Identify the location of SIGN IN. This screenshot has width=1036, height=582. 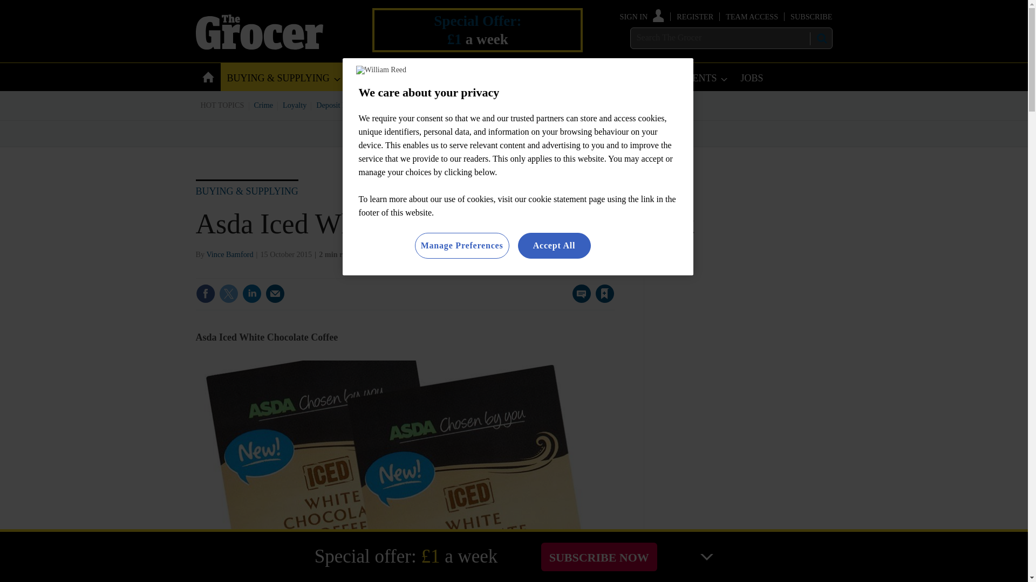
(642, 16).